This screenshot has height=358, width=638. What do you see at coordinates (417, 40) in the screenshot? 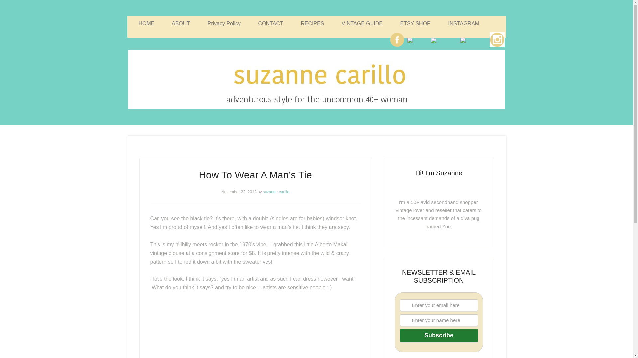
I see `Twitter` at bounding box center [417, 40].